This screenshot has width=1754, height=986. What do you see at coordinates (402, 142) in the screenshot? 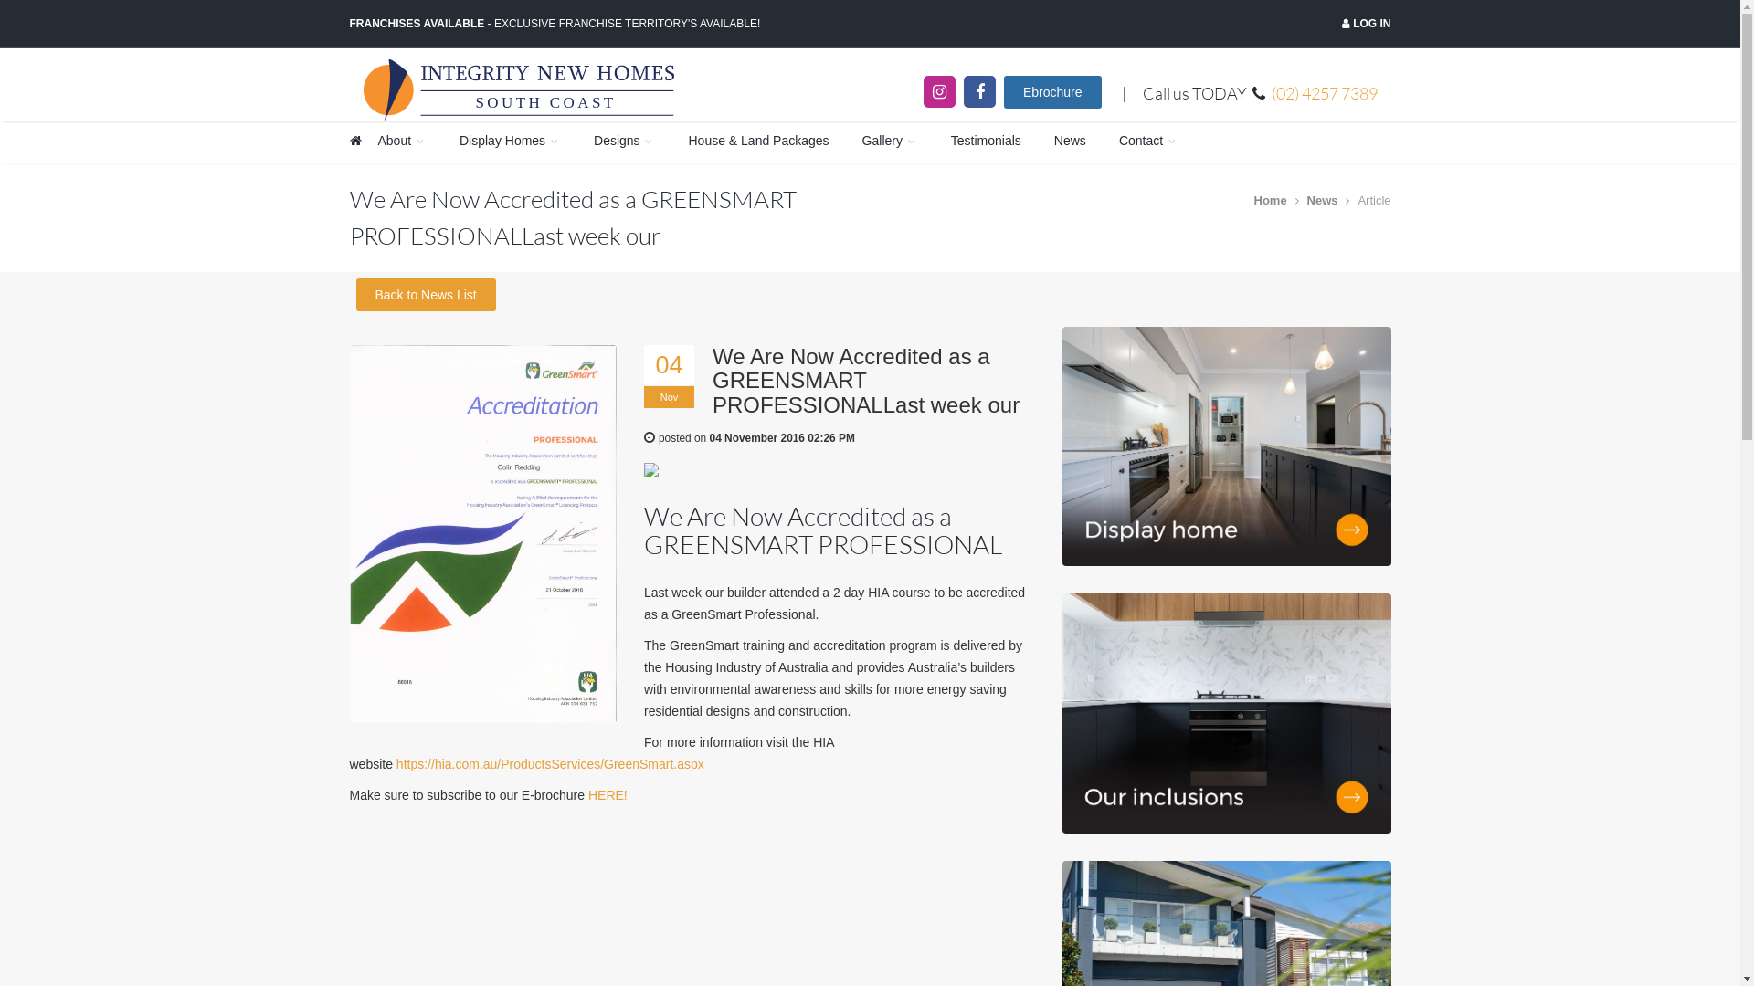
I see `About` at bounding box center [402, 142].